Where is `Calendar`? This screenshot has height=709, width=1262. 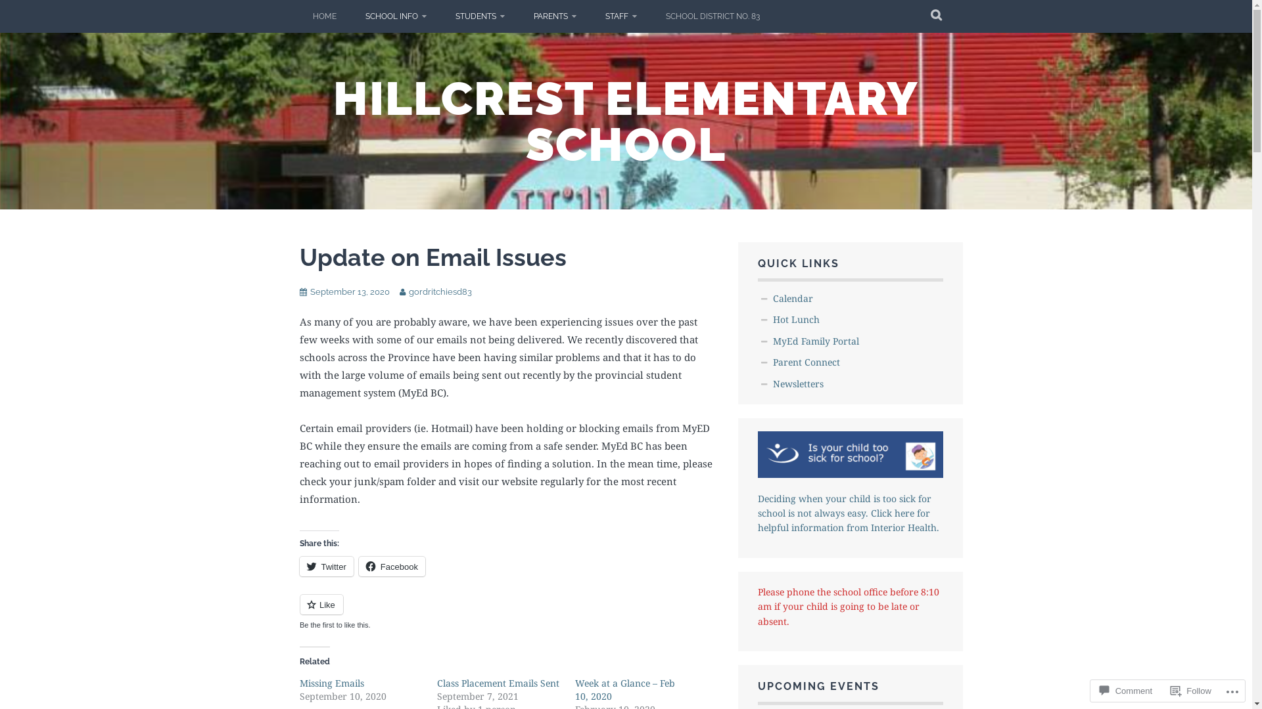 Calendar is located at coordinates (793, 298).